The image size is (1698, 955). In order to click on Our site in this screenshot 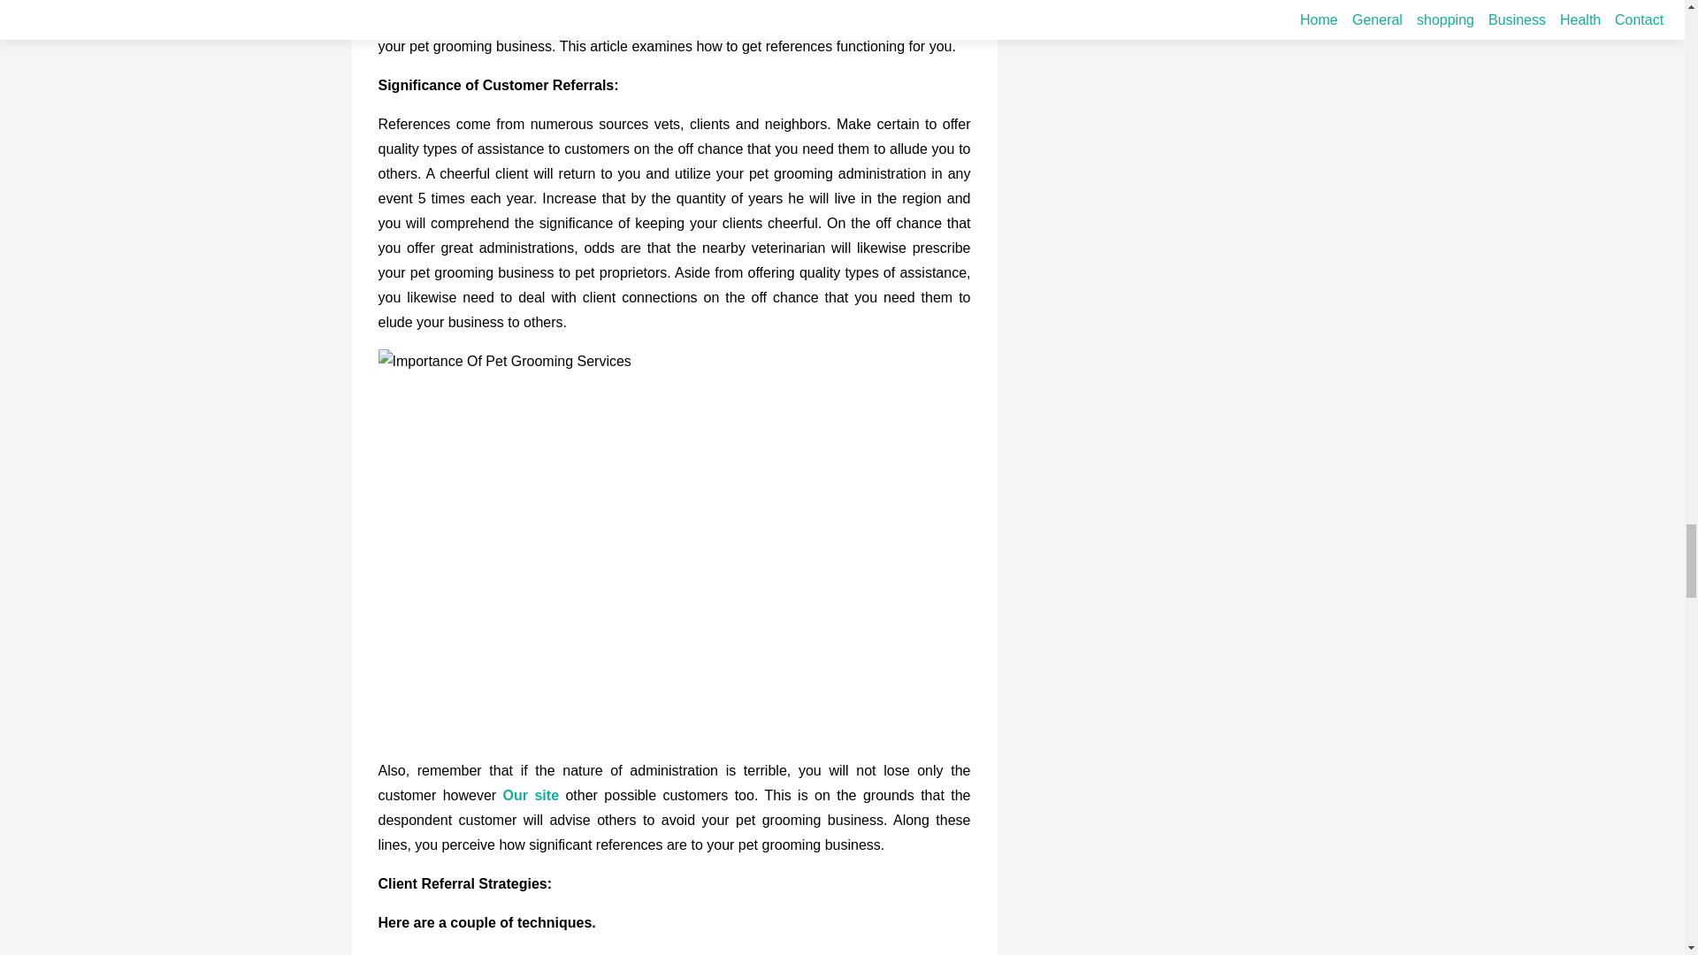, I will do `click(531, 796)`.